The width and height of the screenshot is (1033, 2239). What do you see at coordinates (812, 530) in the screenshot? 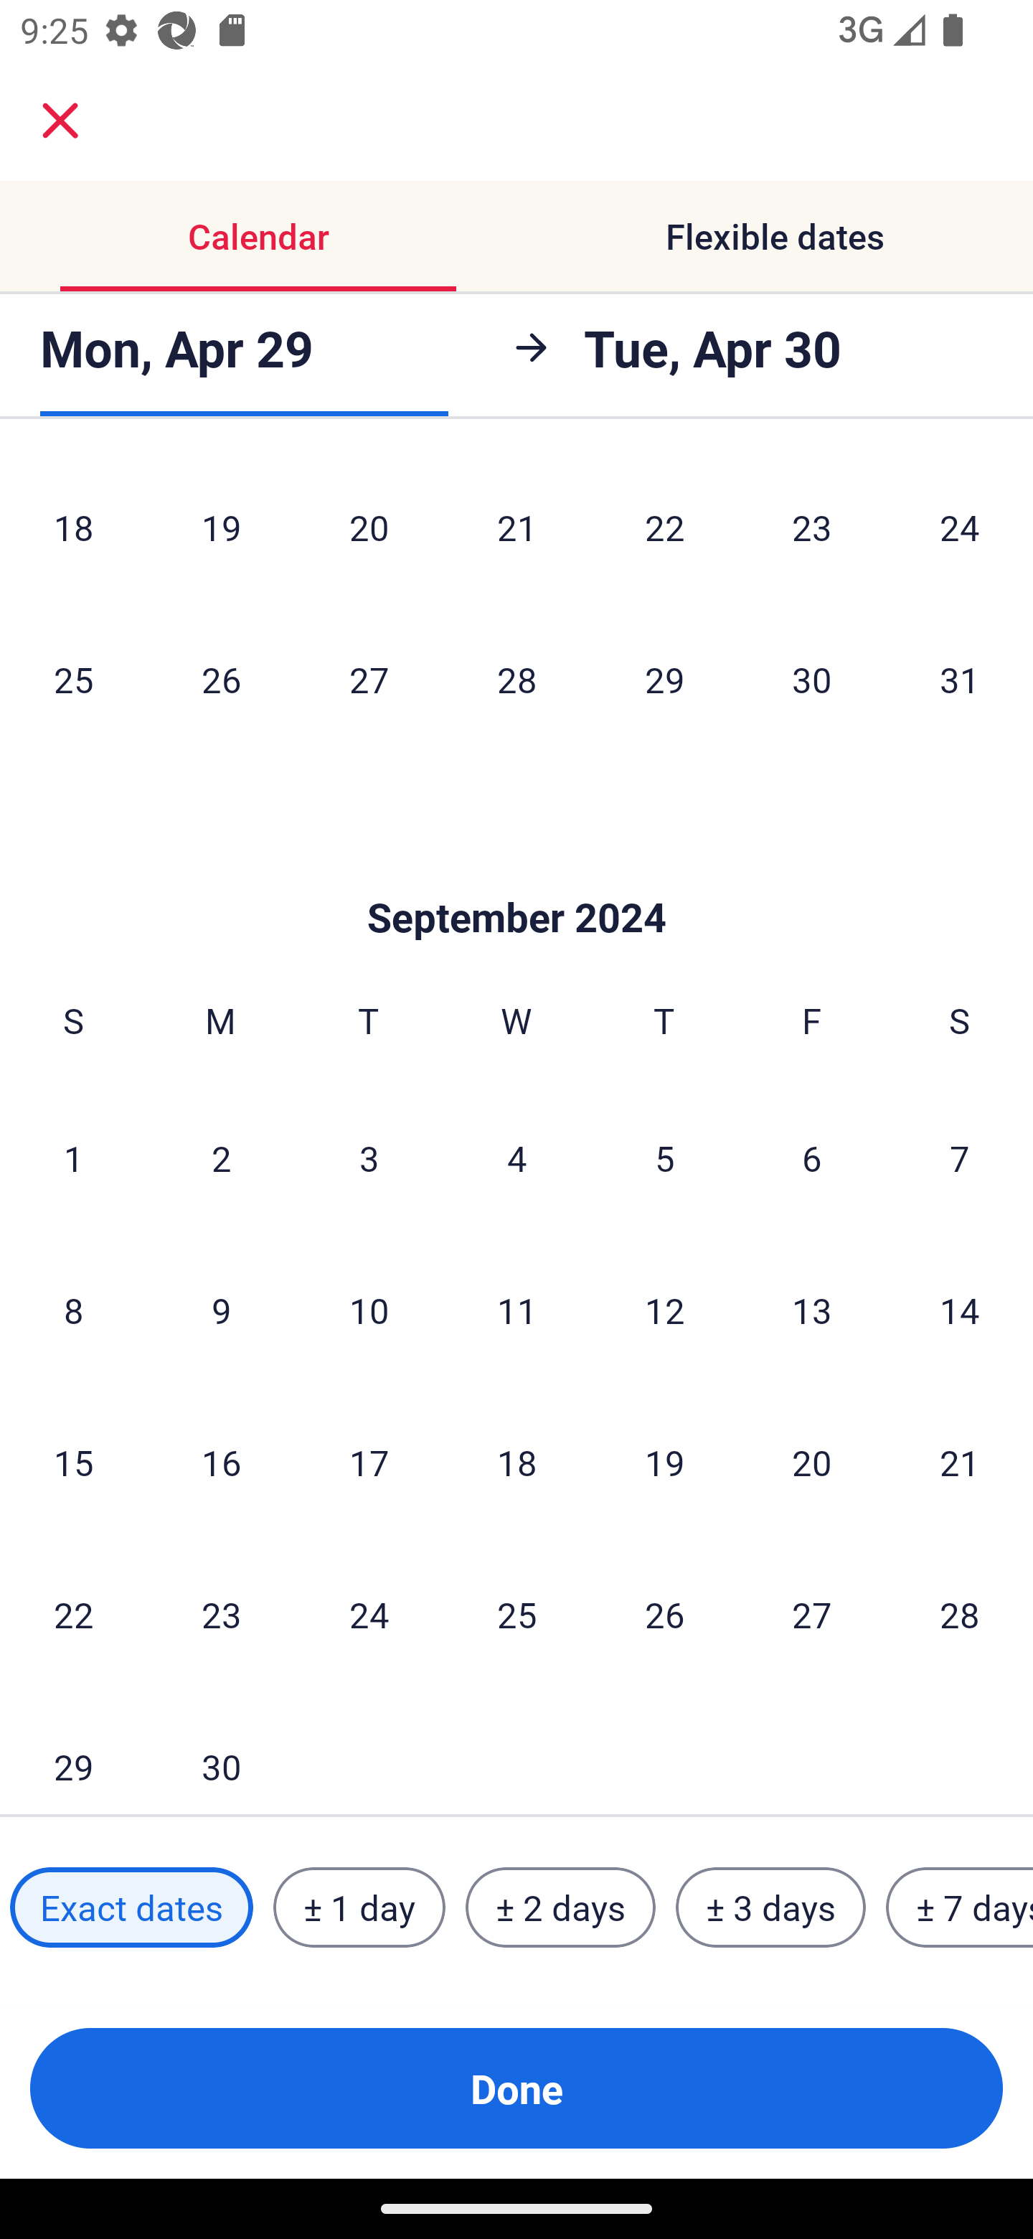
I see `23 Friday, August 23, 2024` at bounding box center [812, 530].